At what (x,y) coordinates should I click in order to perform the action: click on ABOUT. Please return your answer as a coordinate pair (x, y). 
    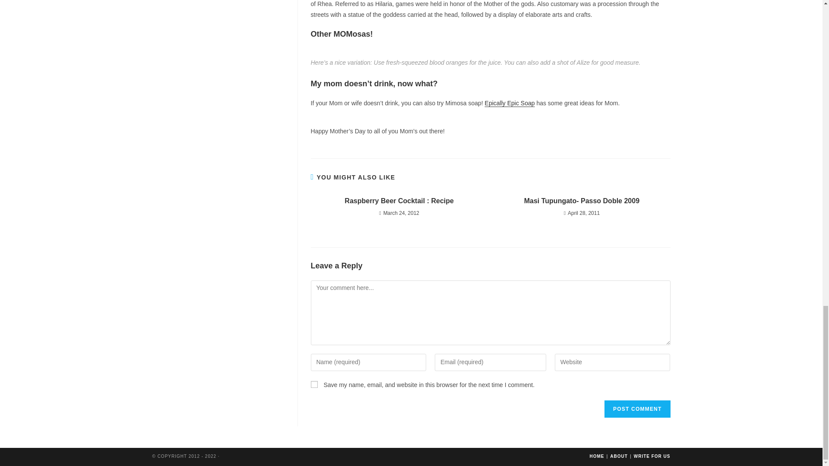
    Looking at the image, I should click on (619, 456).